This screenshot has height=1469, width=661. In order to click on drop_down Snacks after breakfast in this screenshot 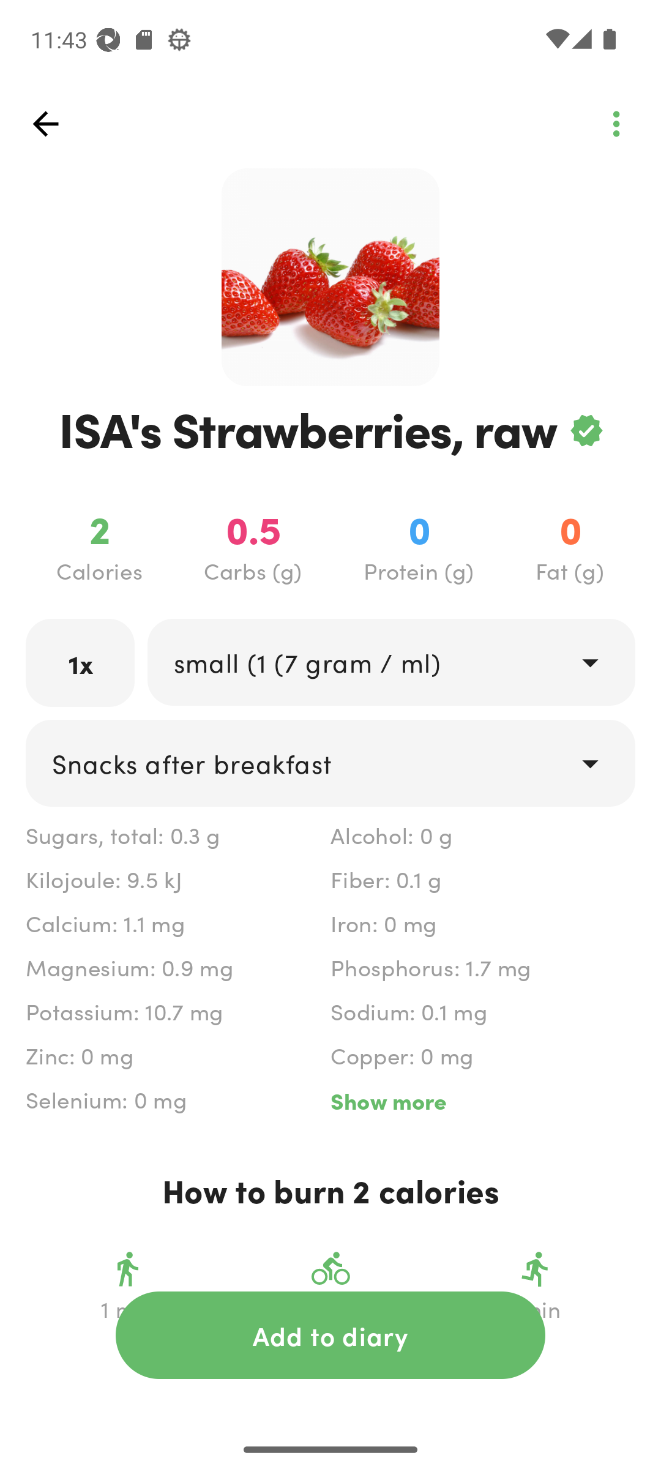, I will do `click(330, 763)`.